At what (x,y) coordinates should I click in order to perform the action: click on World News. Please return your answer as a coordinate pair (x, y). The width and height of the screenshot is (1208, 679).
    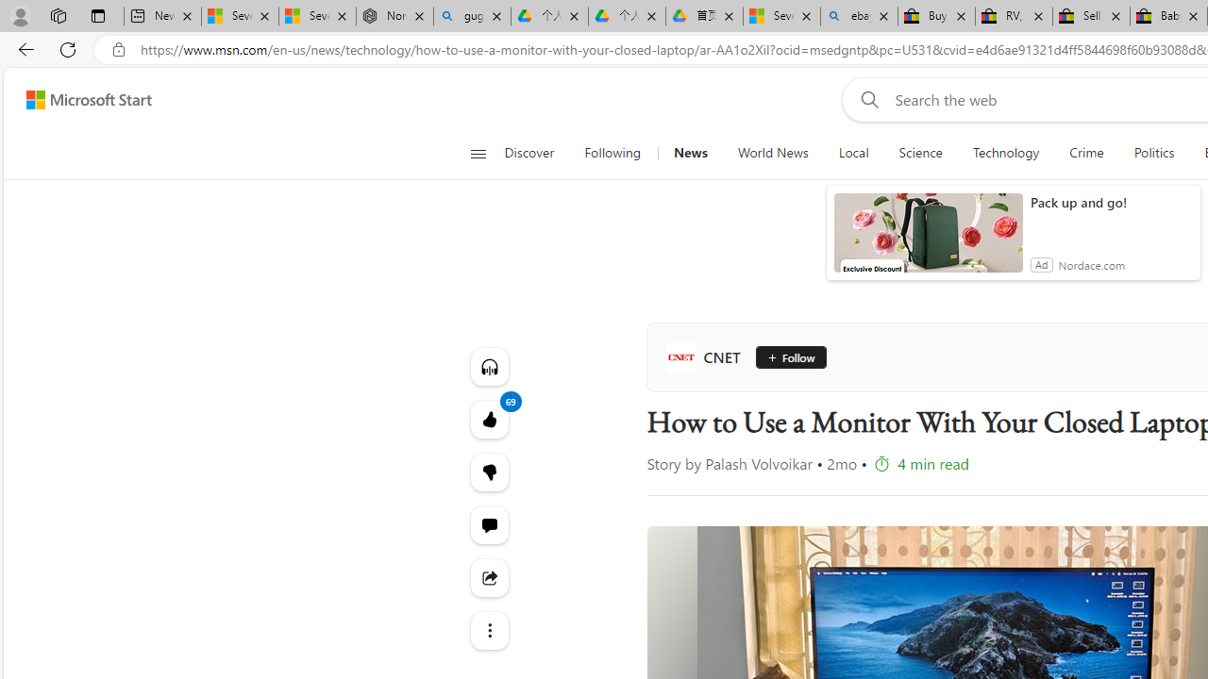
    Looking at the image, I should click on (772, 153).